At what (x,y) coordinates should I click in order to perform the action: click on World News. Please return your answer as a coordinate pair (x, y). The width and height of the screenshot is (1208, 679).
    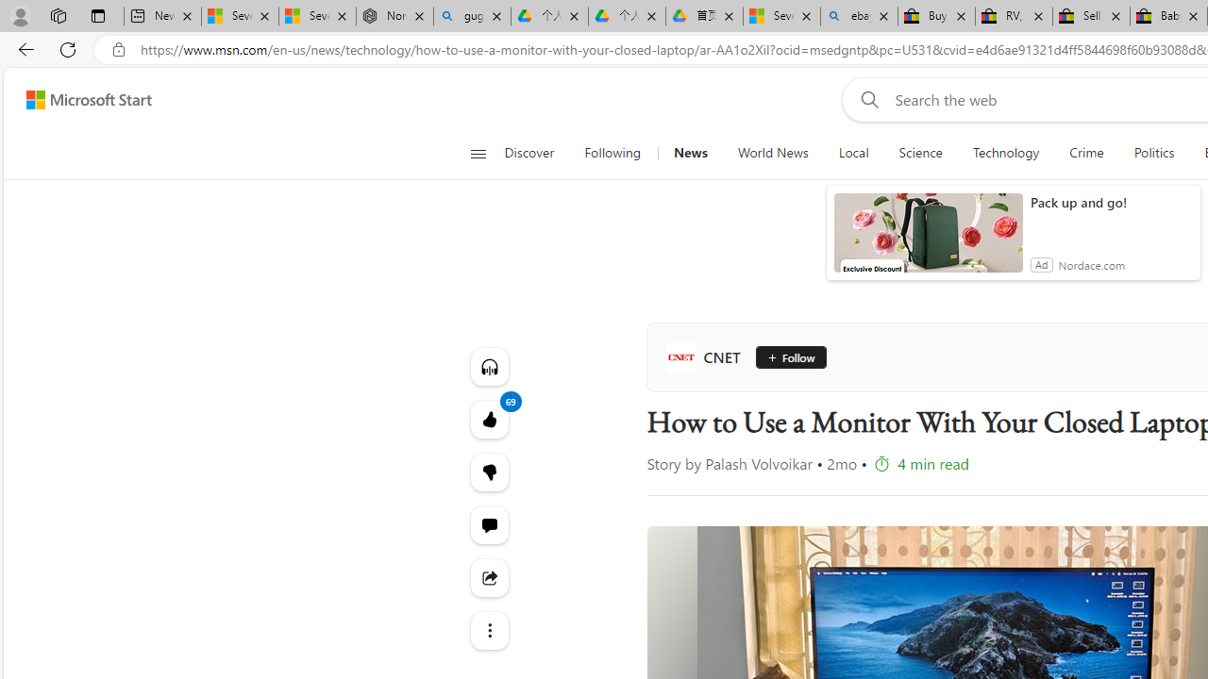
    Looking at the image, I should click on (772, 153).